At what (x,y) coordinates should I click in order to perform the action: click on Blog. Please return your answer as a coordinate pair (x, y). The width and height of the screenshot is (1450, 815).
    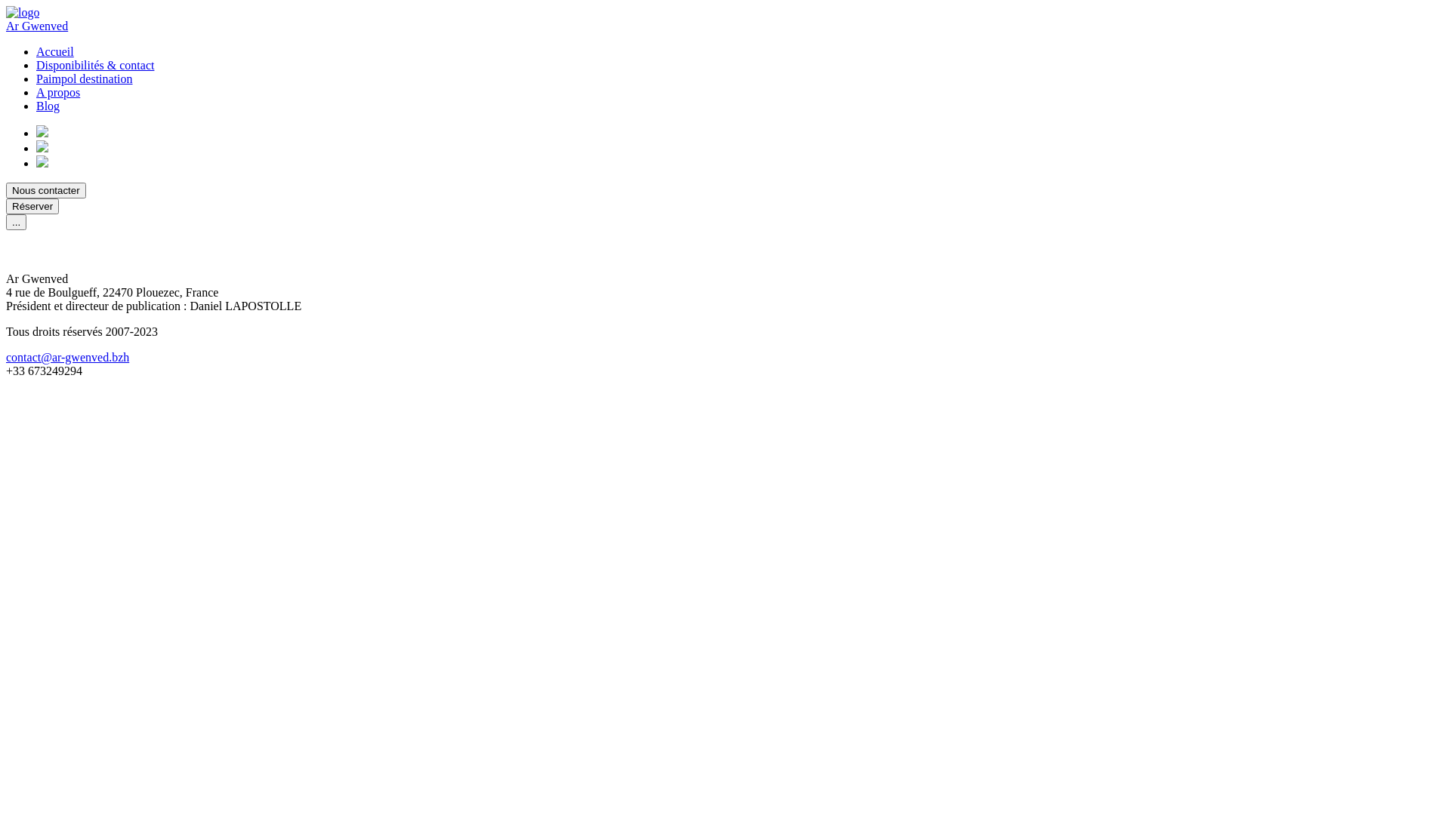
    Looking at the image, I should click on (48, 106).